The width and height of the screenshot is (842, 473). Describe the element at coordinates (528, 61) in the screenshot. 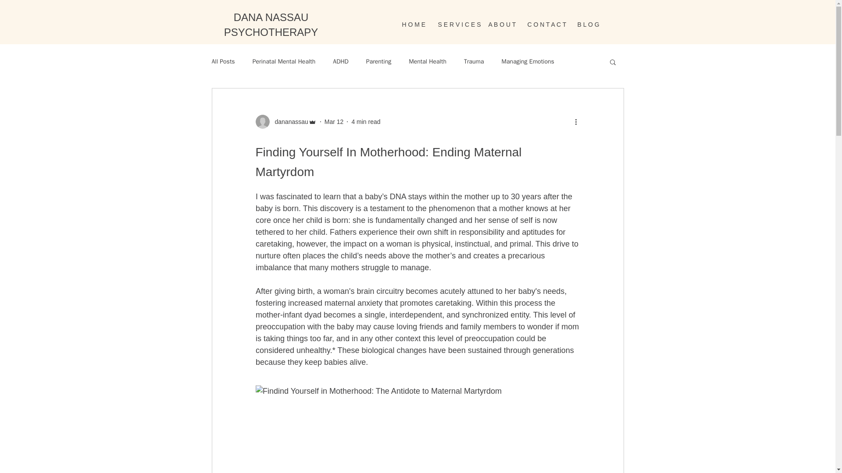

I see `Managing Emotions` at that location.